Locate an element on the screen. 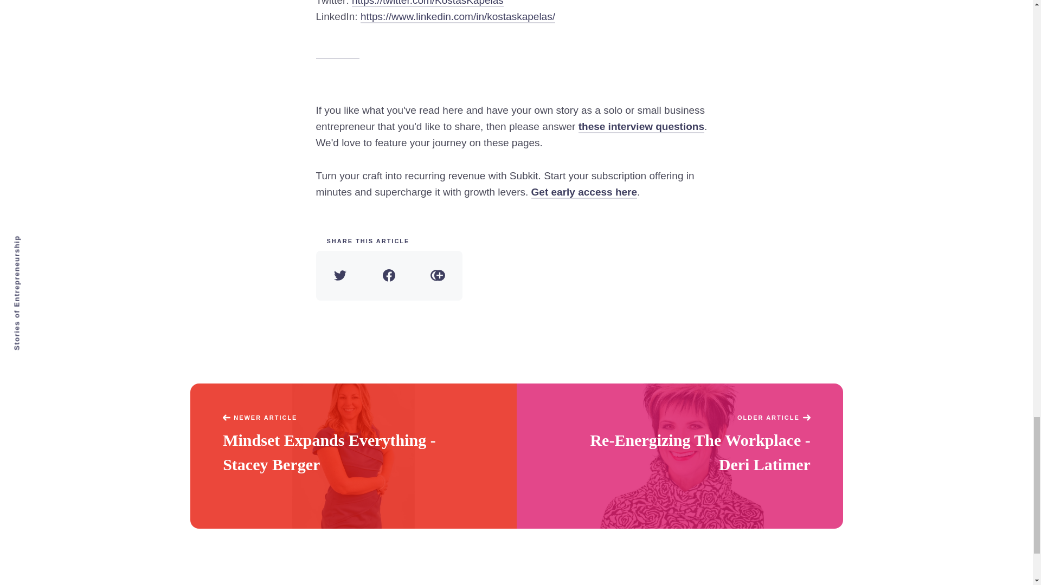  Get early access here is located at coordinates (584, 193).